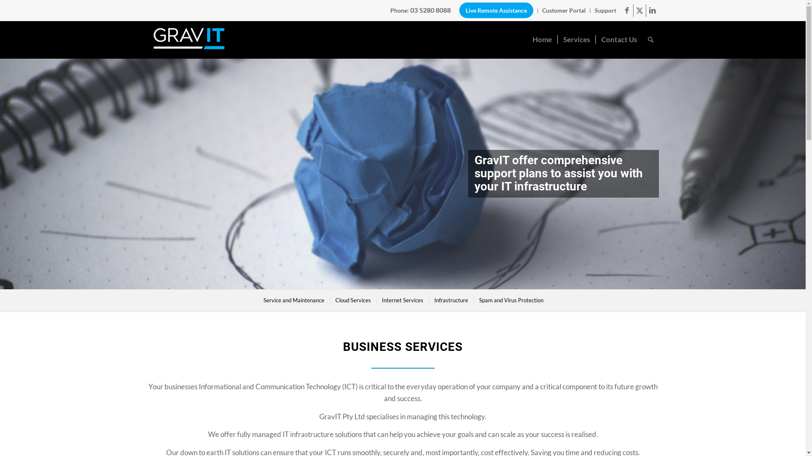  What do you see at coordinates (576, 40) in the screenshot?
I see `Services` at bounding box center [576, 40].